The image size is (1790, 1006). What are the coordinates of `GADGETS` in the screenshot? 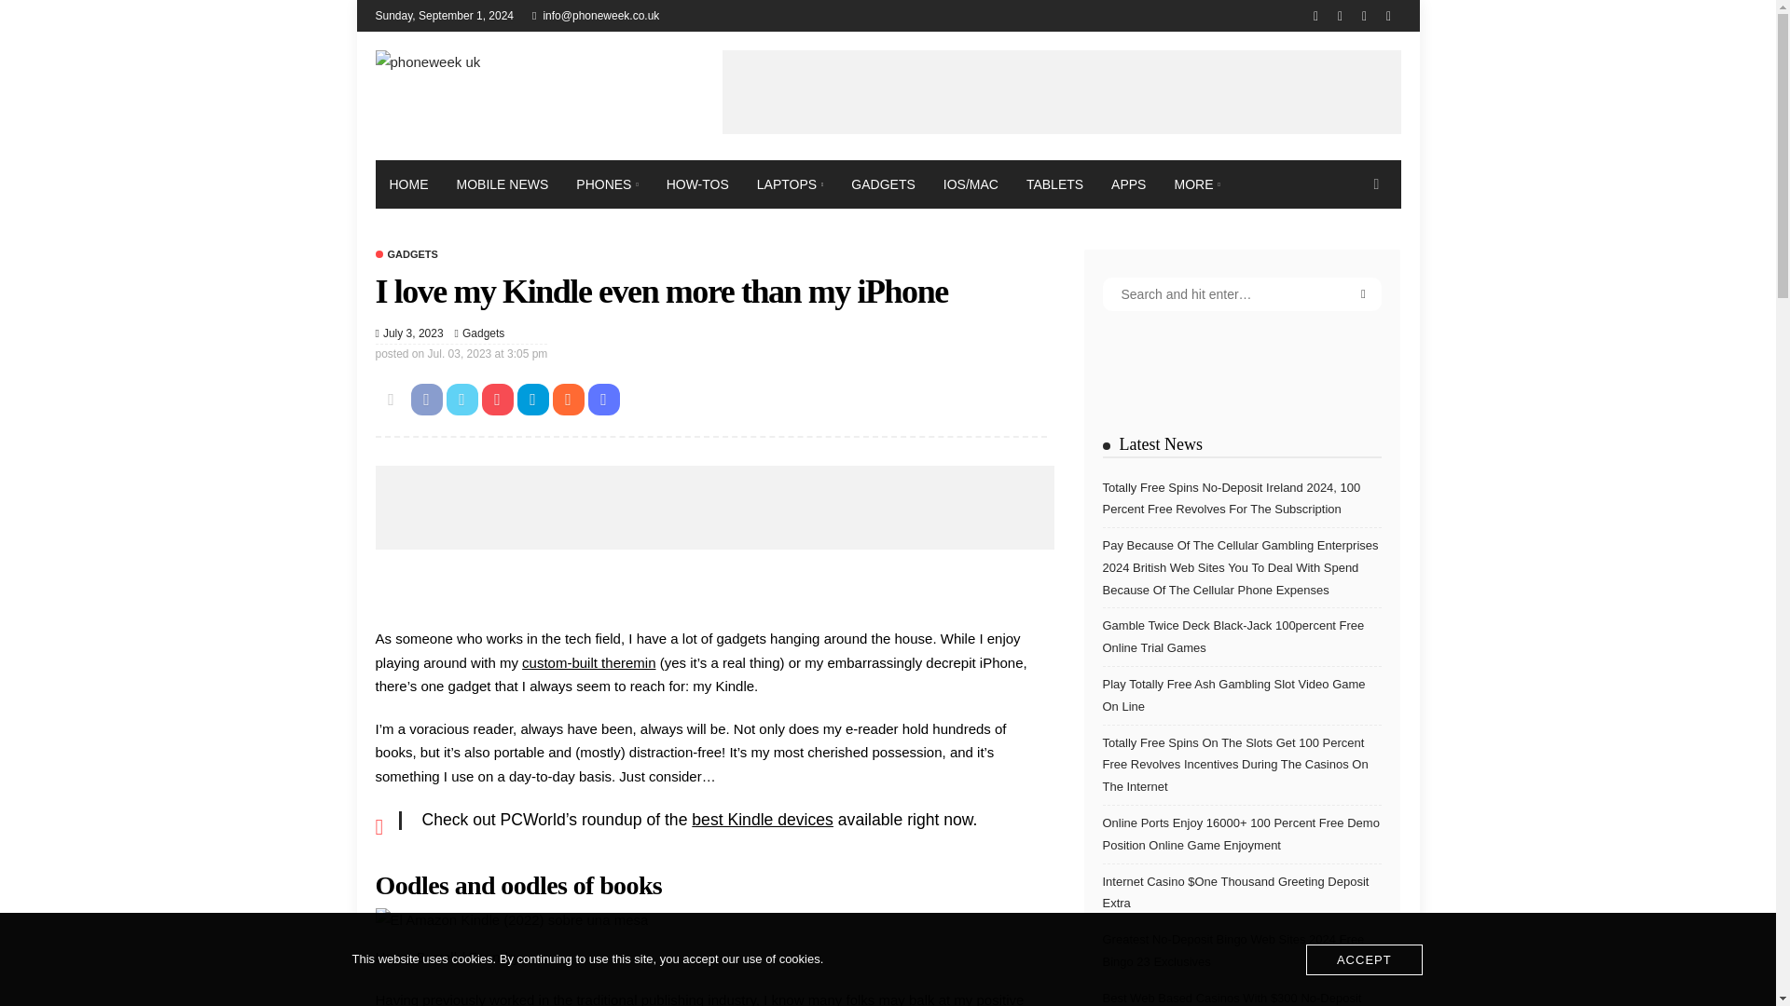 It's located at (883, 184).